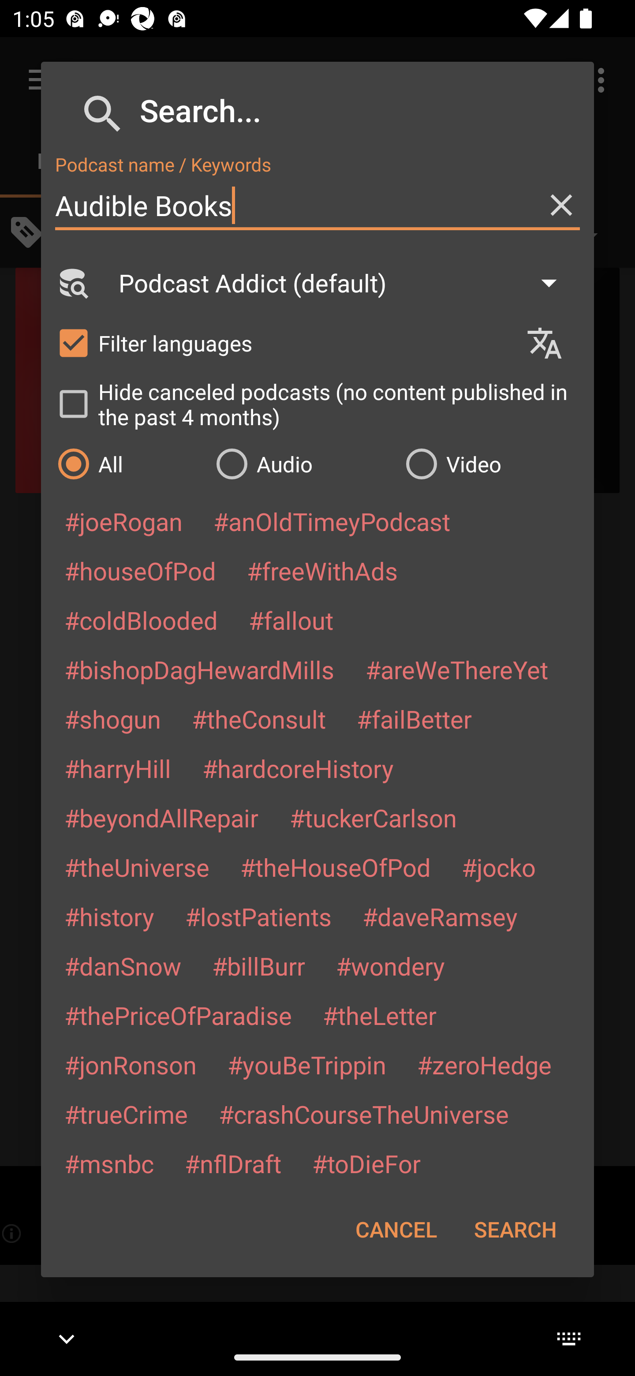 This screenshot has height=1376, width=635. Describe the element at coordinates (178, 1015) in the screenshot. I see `#thePriceOfParadise` at that location.